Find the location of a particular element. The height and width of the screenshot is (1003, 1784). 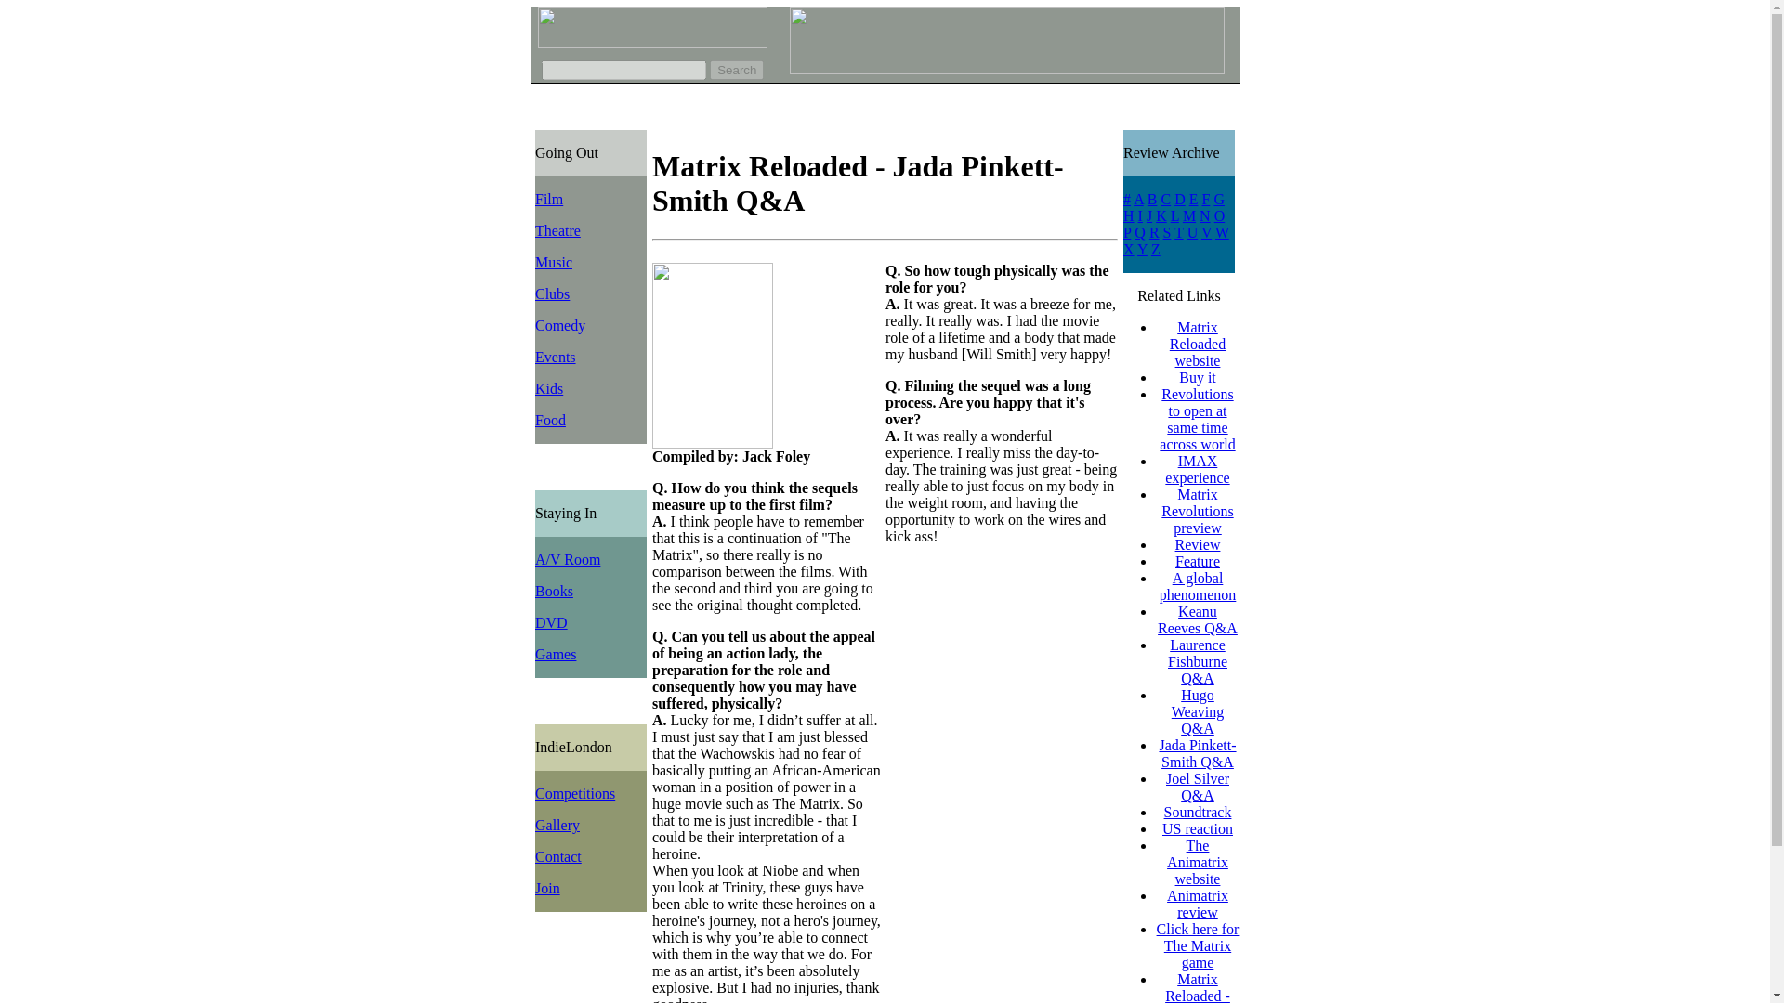

Search is located at coordinates (736, 70).